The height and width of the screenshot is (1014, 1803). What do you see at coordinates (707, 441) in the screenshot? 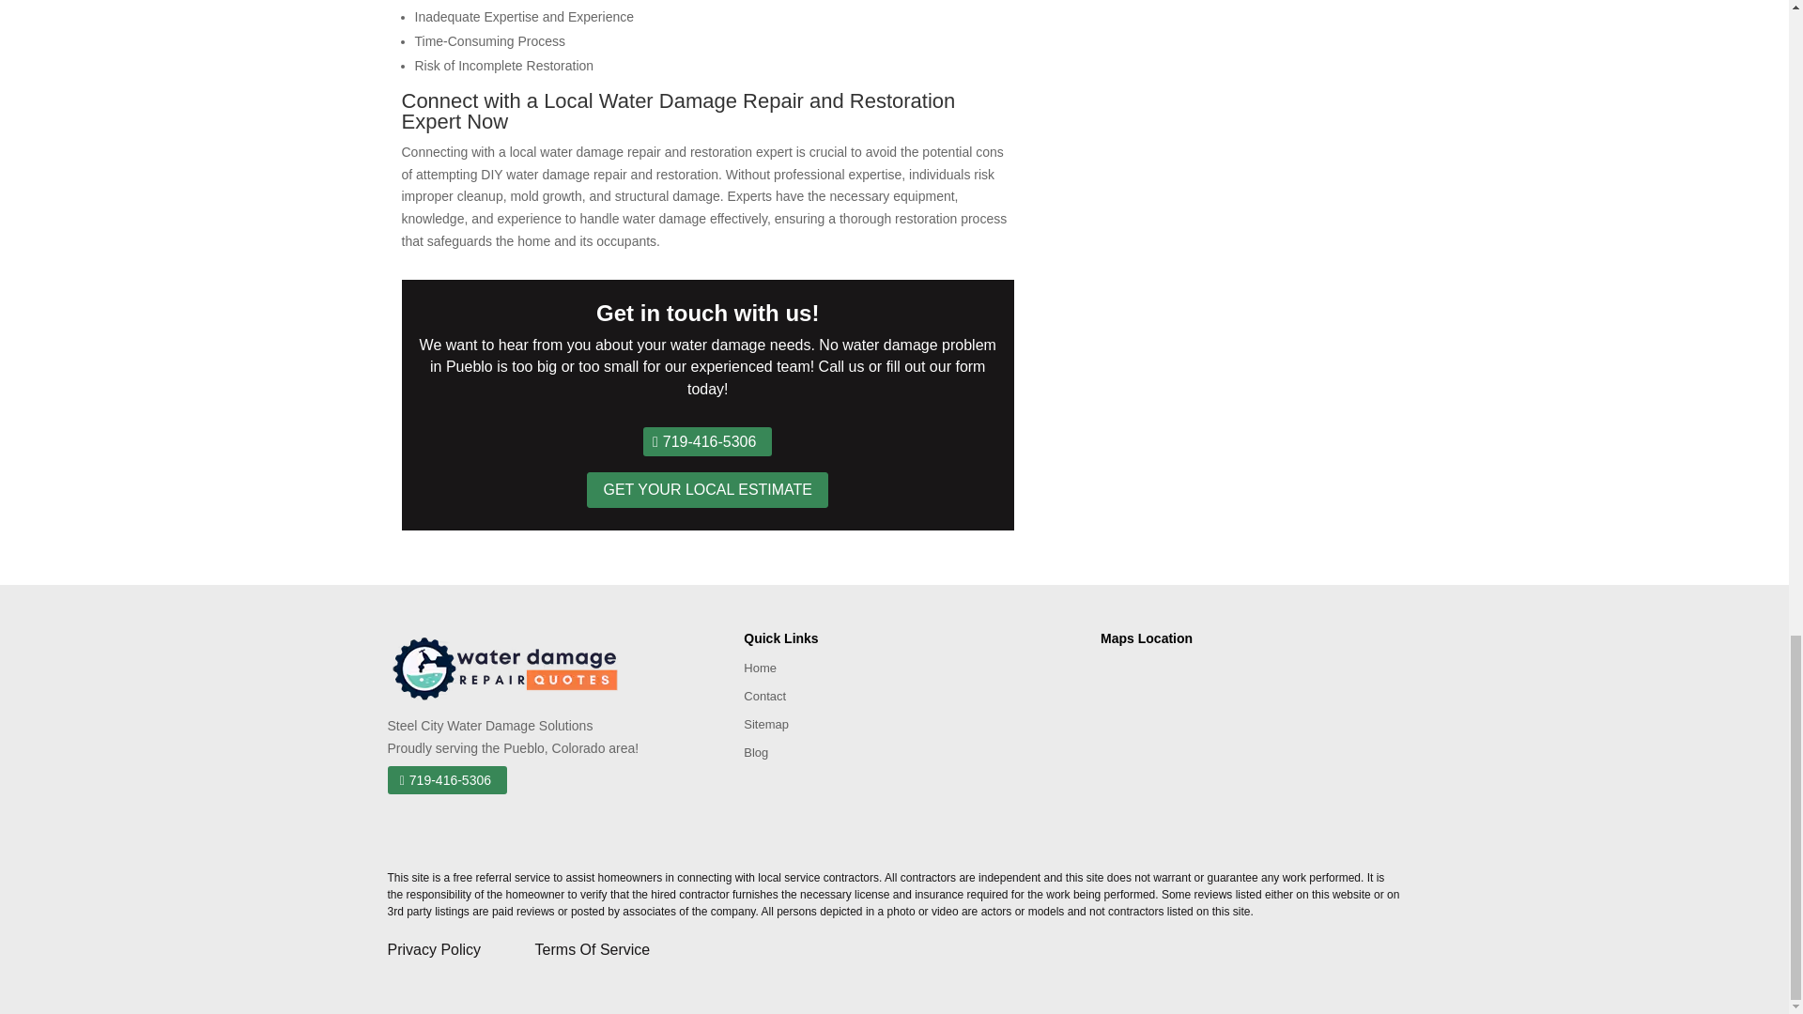
I see `719-416-5306` at bounding box center [707, 441].